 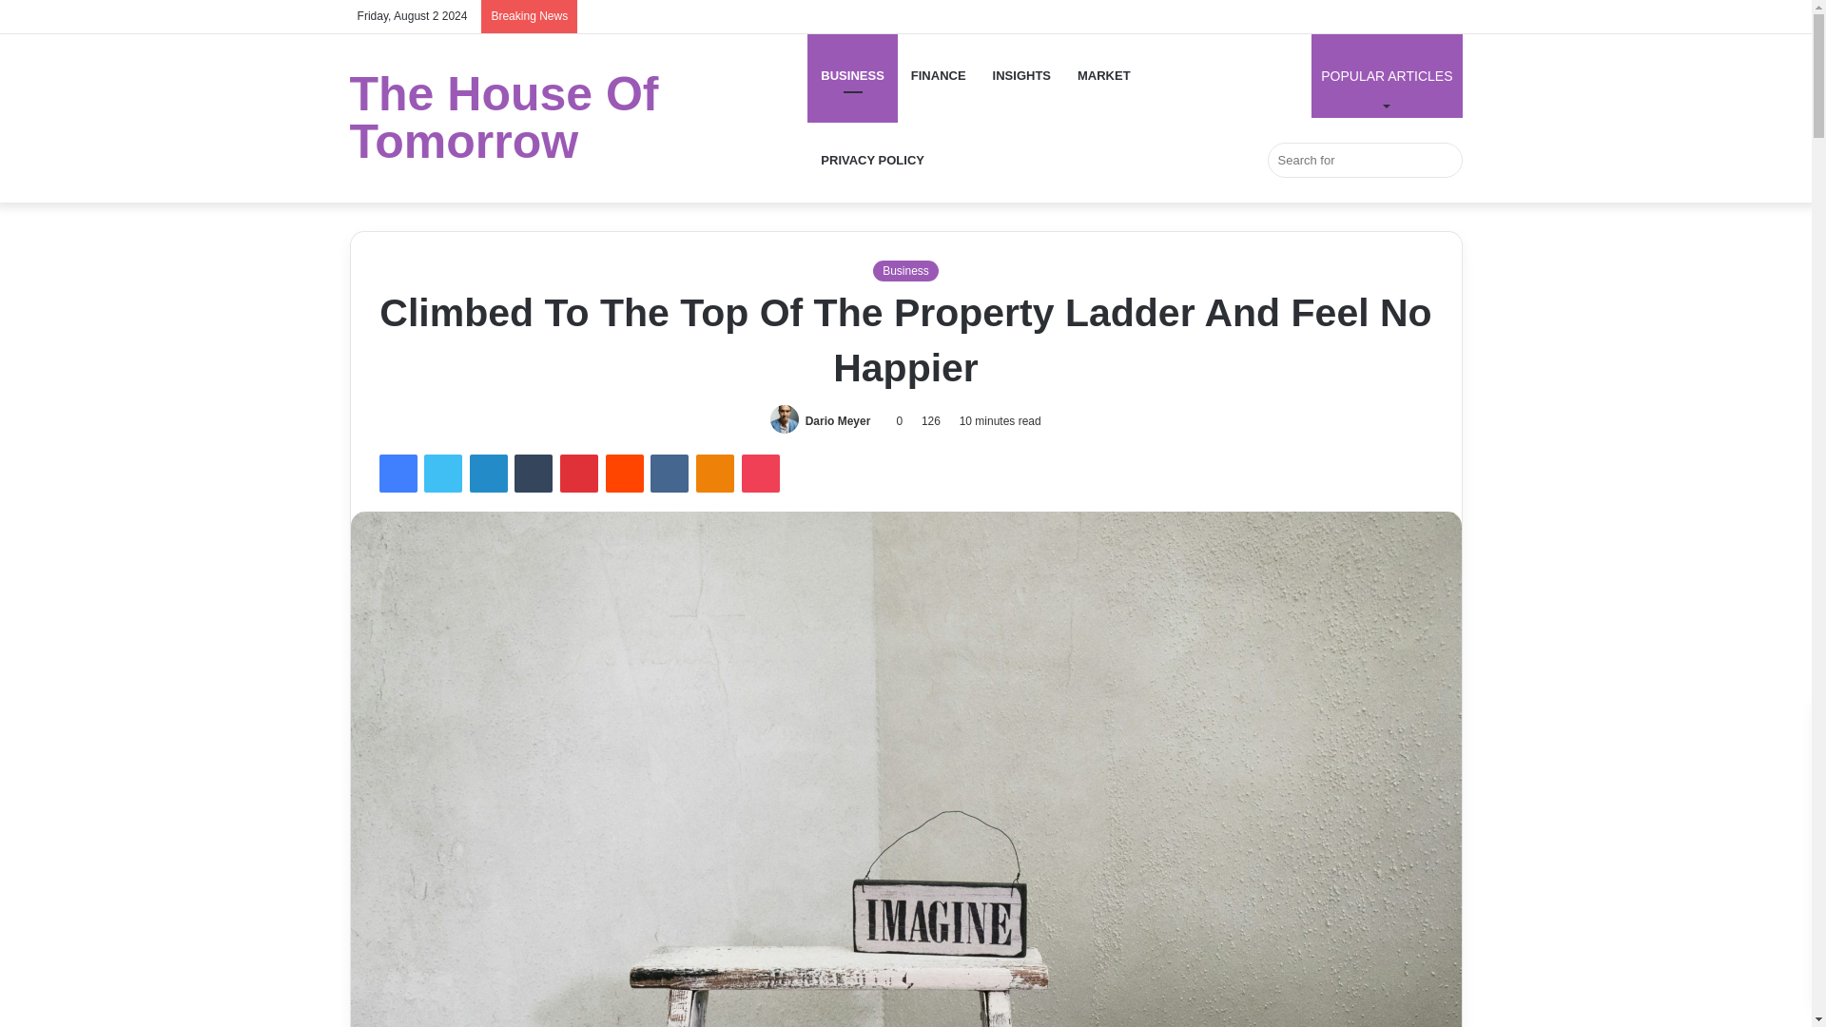 I want to click on Dario Meyer, so click(x=837, y=421).